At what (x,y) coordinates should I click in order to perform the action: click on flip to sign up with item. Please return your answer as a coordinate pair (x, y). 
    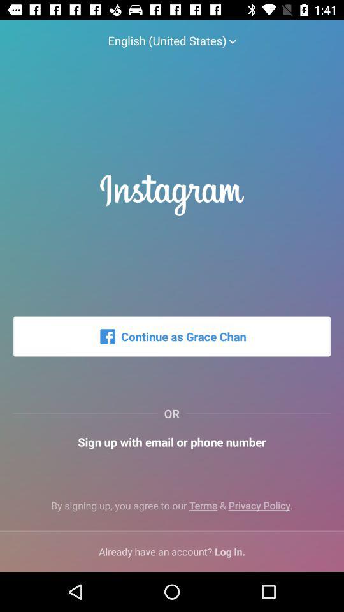
    Looking at the image, I should click on (172, 441).